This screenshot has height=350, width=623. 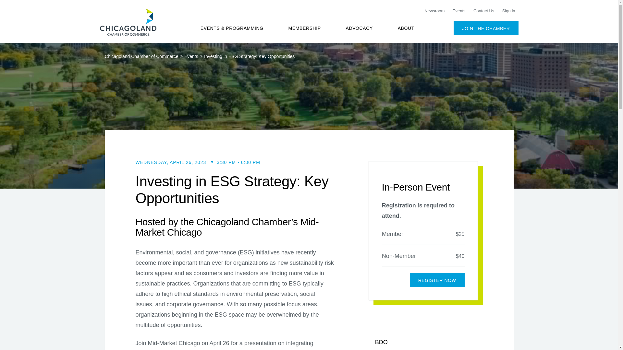 I want to click on Go to Chicagoland Chamber of Commerce., so click(x=141, y=56).